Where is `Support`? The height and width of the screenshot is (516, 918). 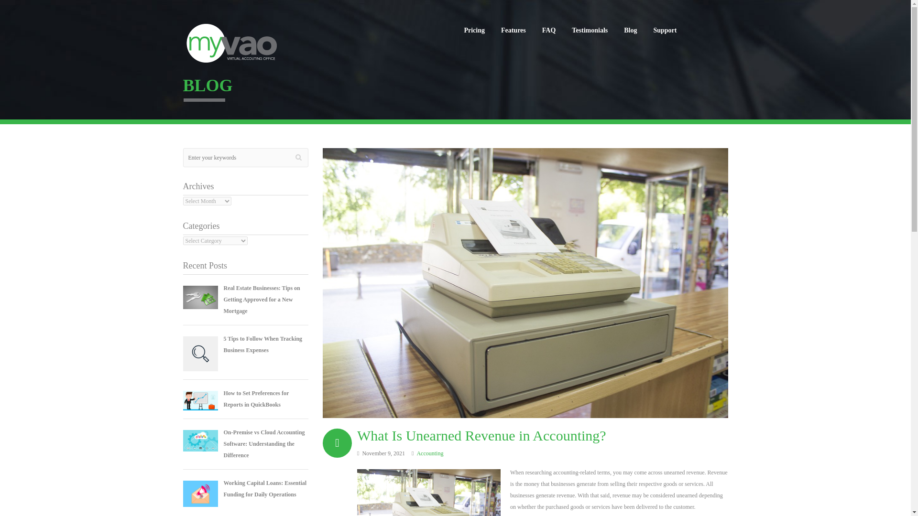 Support is located at coordinates (665, 31).